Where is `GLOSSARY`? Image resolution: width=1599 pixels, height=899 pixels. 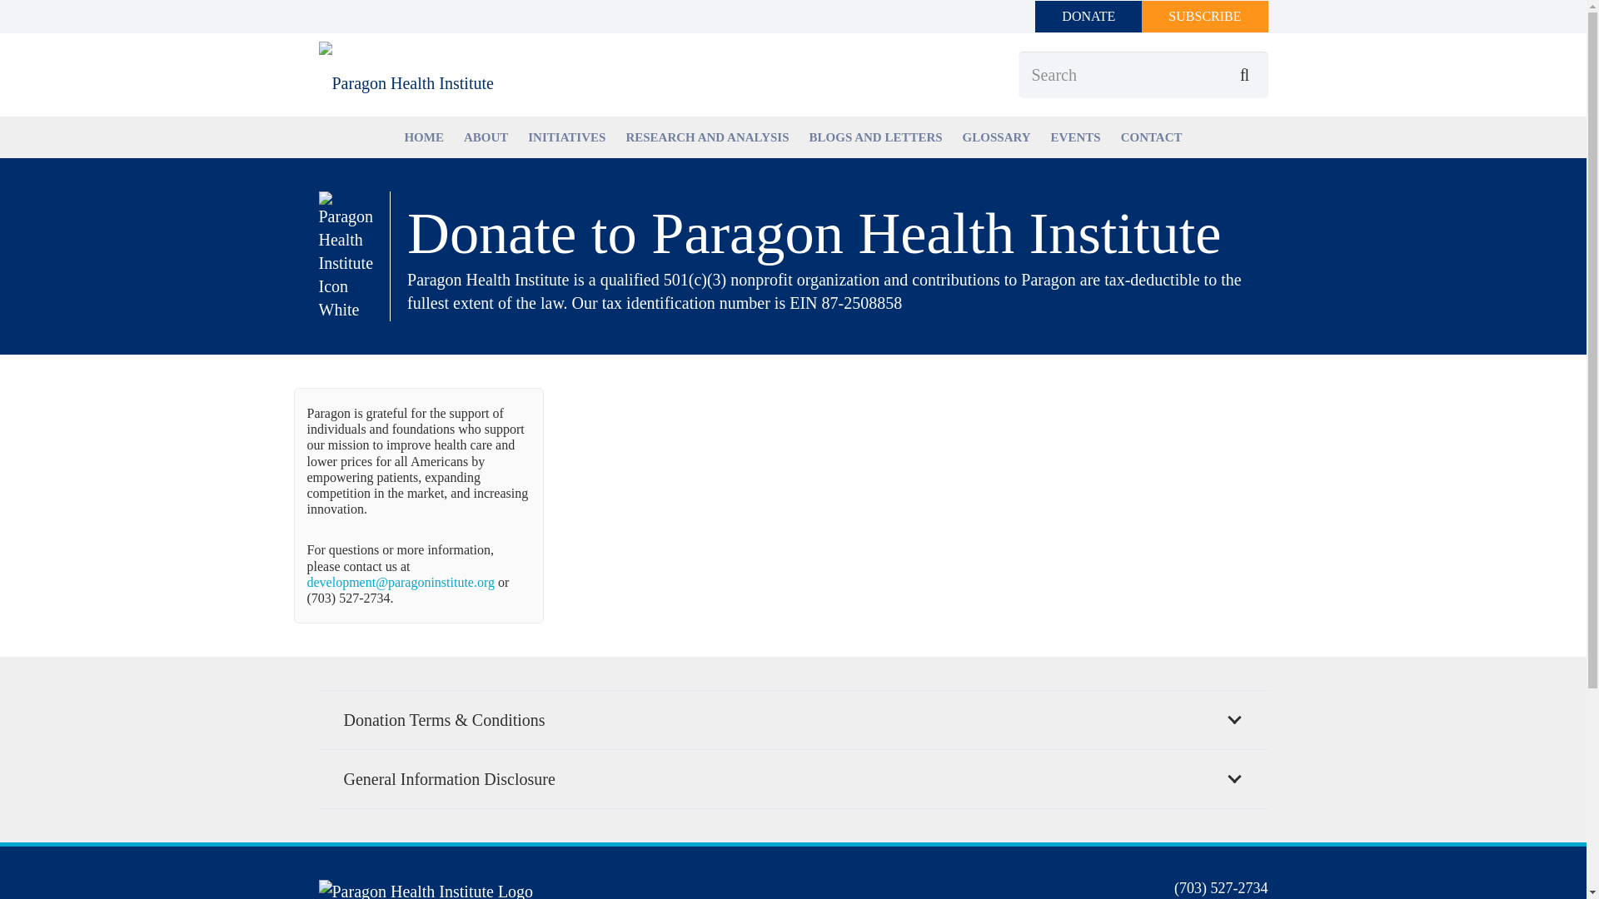 GLOSSARY is located at coordinates (996, 137).